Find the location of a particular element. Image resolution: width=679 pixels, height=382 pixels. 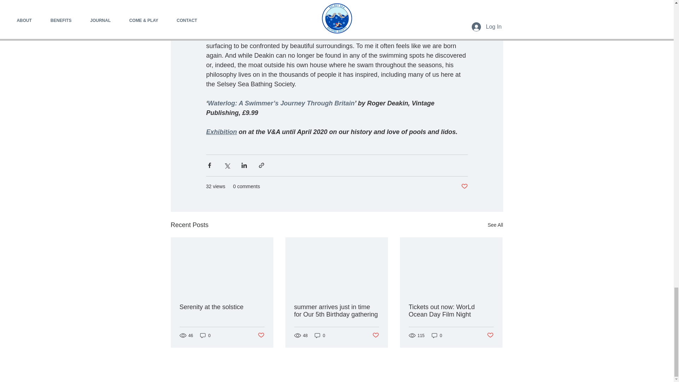

Serenity at the solstice is located at coordinates (222, 307).